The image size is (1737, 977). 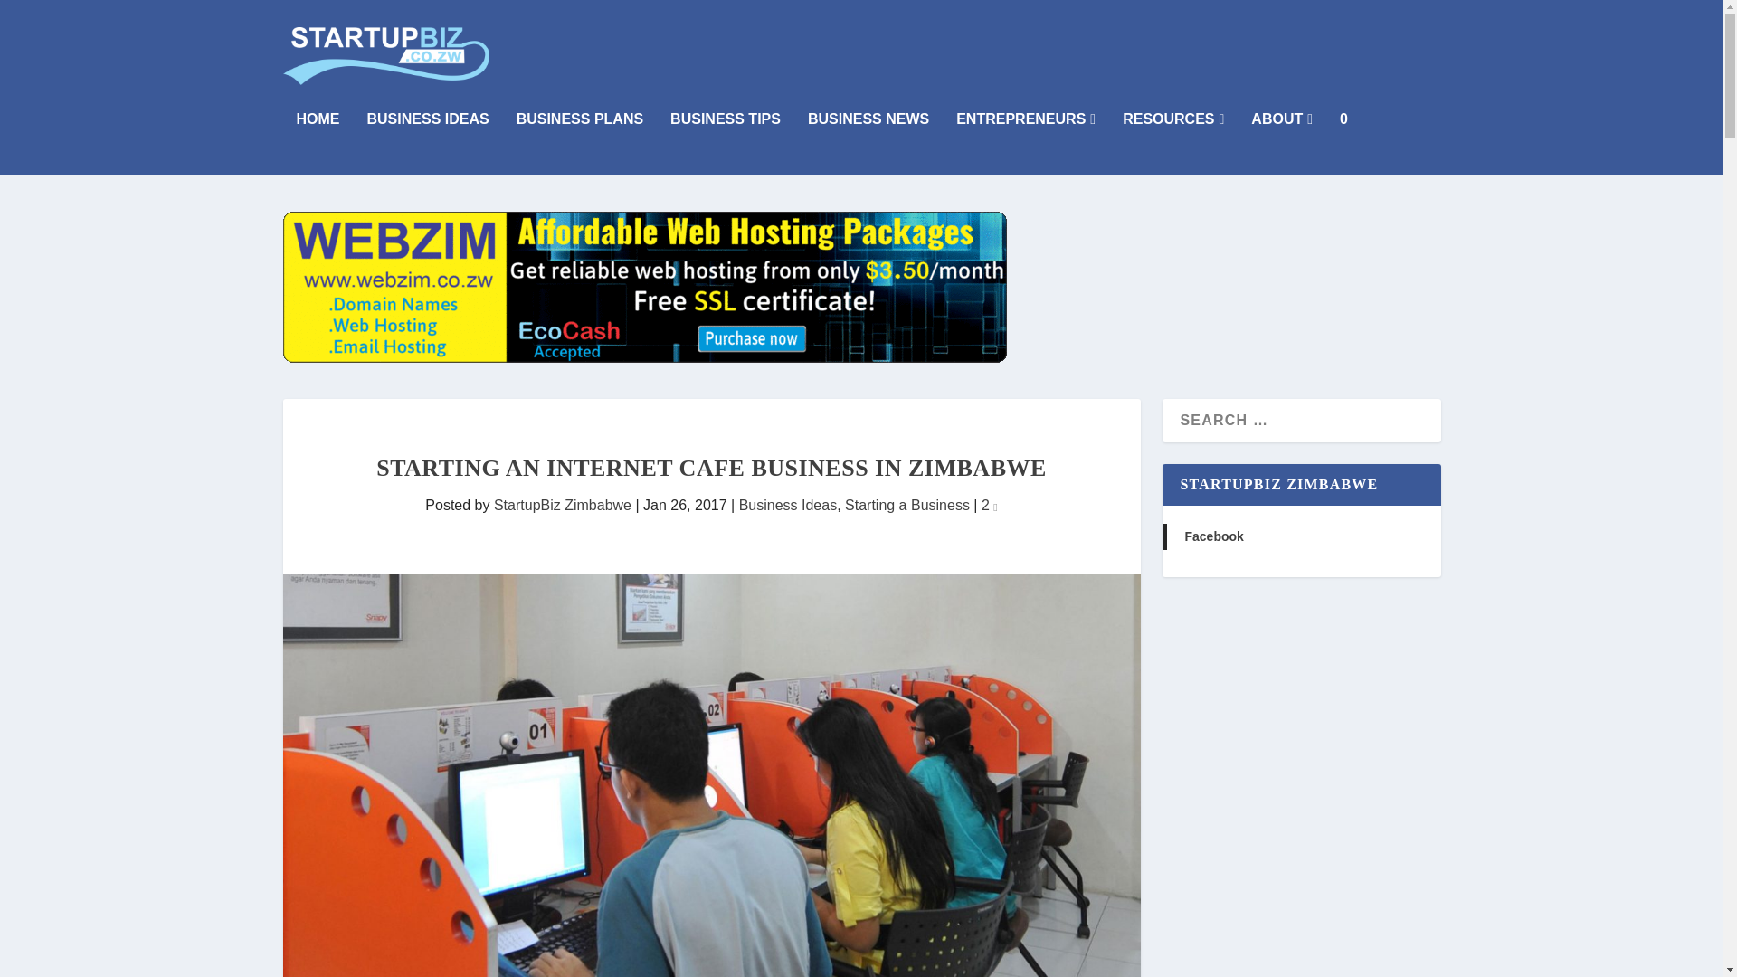 I want to click on Posts by StartupBiz Zimbabwe, so click(x=563, y=505).